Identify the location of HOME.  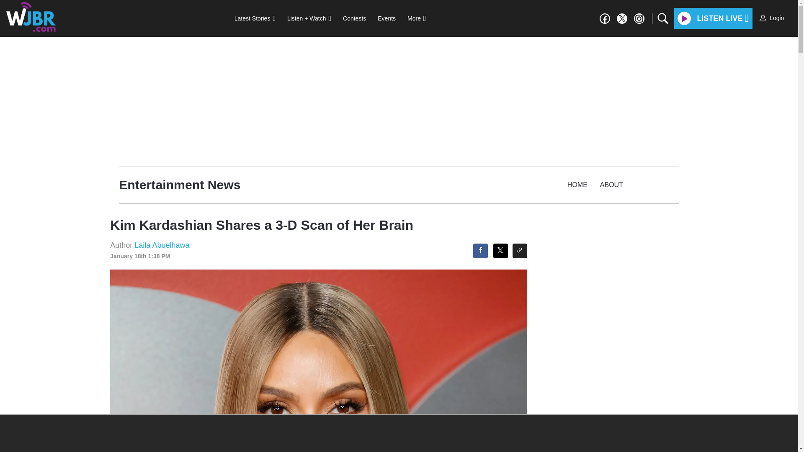
(577, 185).